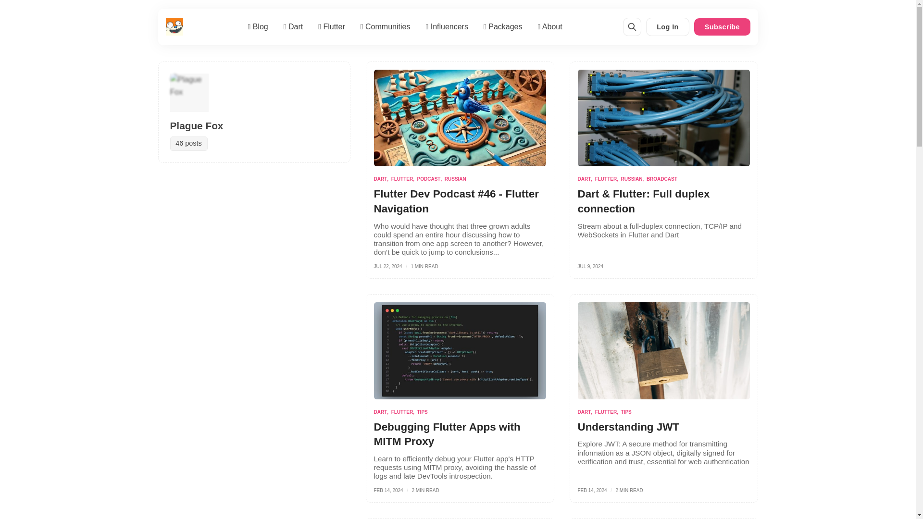 This screenshot has width=923, height=519. Describe the element at coordinates (722, 27) in the screenshot. I see `Subscribe` at that location.